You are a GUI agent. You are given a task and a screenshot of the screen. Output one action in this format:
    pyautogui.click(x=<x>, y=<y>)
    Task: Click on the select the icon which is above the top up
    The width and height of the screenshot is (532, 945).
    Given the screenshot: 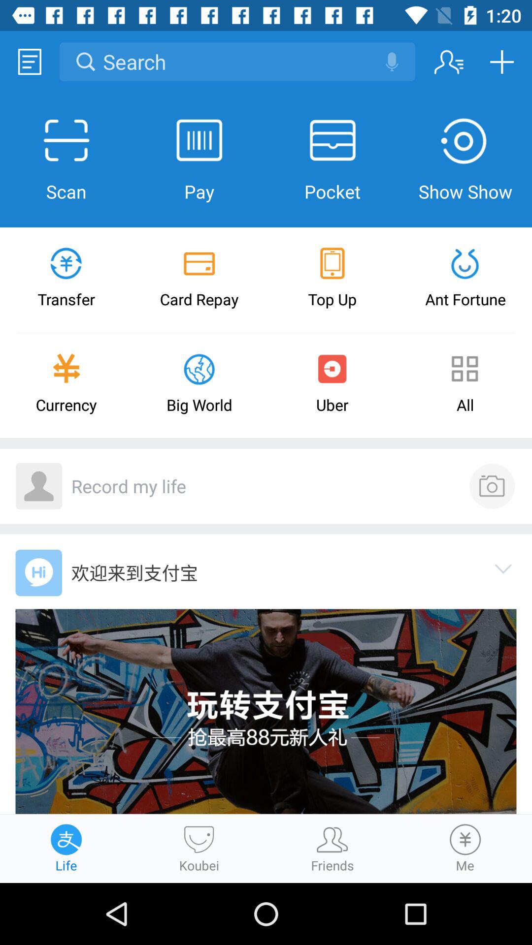 What is the action you would take?
    pyautogui.click(x=332, y=263)
    